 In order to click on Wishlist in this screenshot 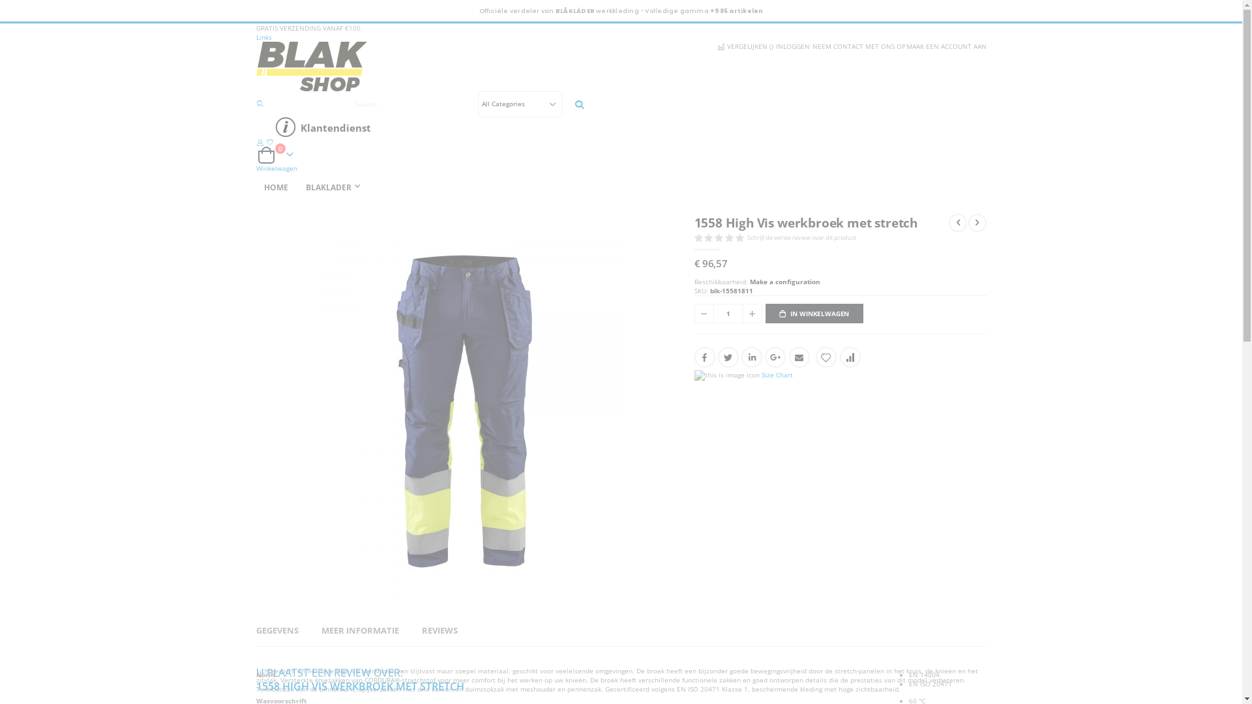, I will do `click(270, 142)`.